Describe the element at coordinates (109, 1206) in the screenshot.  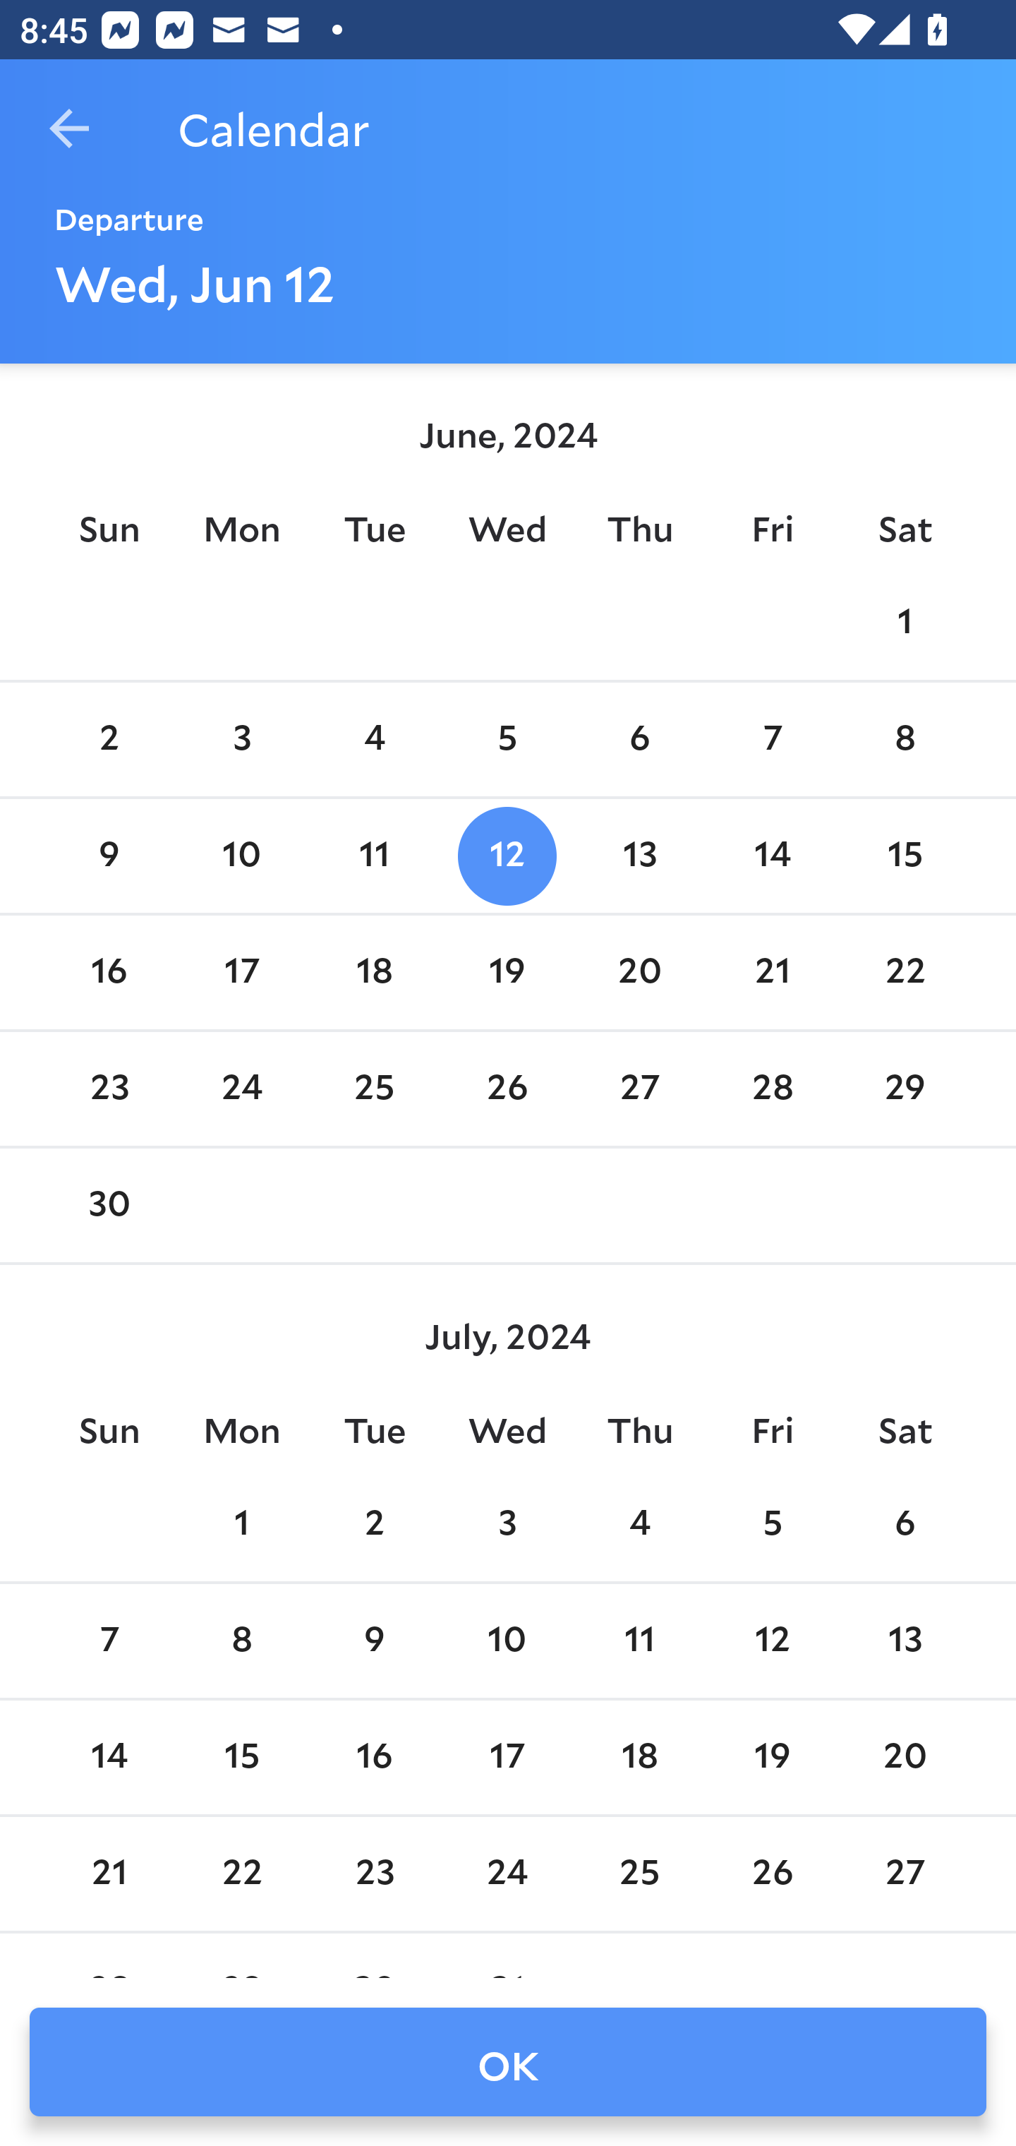
I see `30` at that location.